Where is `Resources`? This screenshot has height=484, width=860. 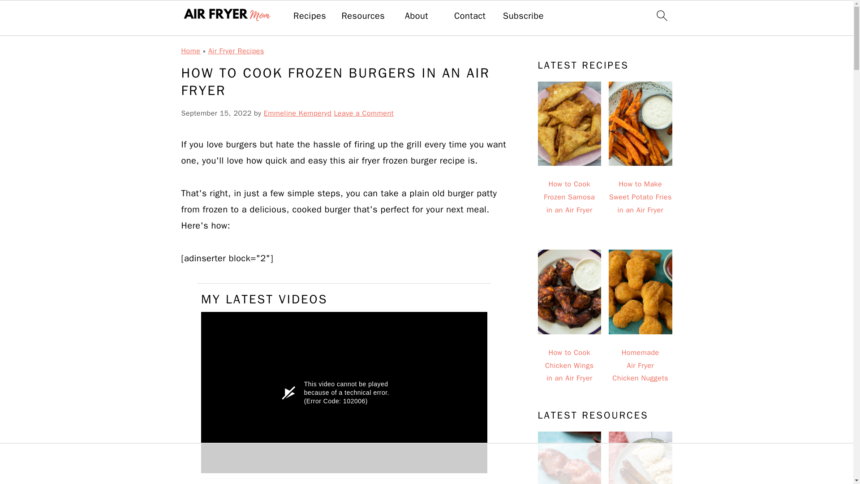 Resources is located at coordinates (363, 16).